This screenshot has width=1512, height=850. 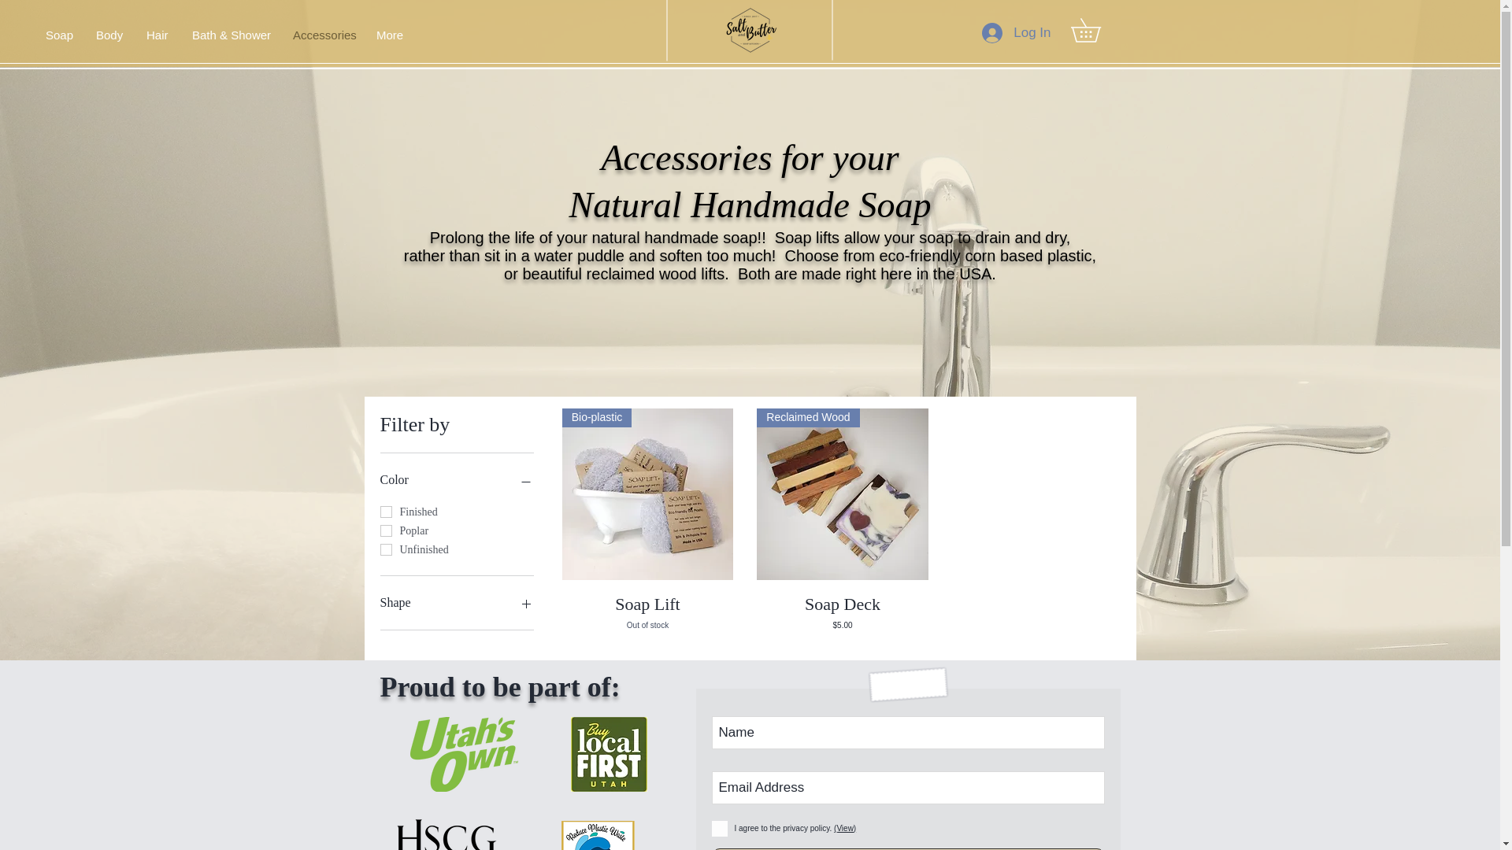 What do you see at coordinates (647, 494) in the screenshot?
I see `Bio-plastic` at bounding box center [647, 494].